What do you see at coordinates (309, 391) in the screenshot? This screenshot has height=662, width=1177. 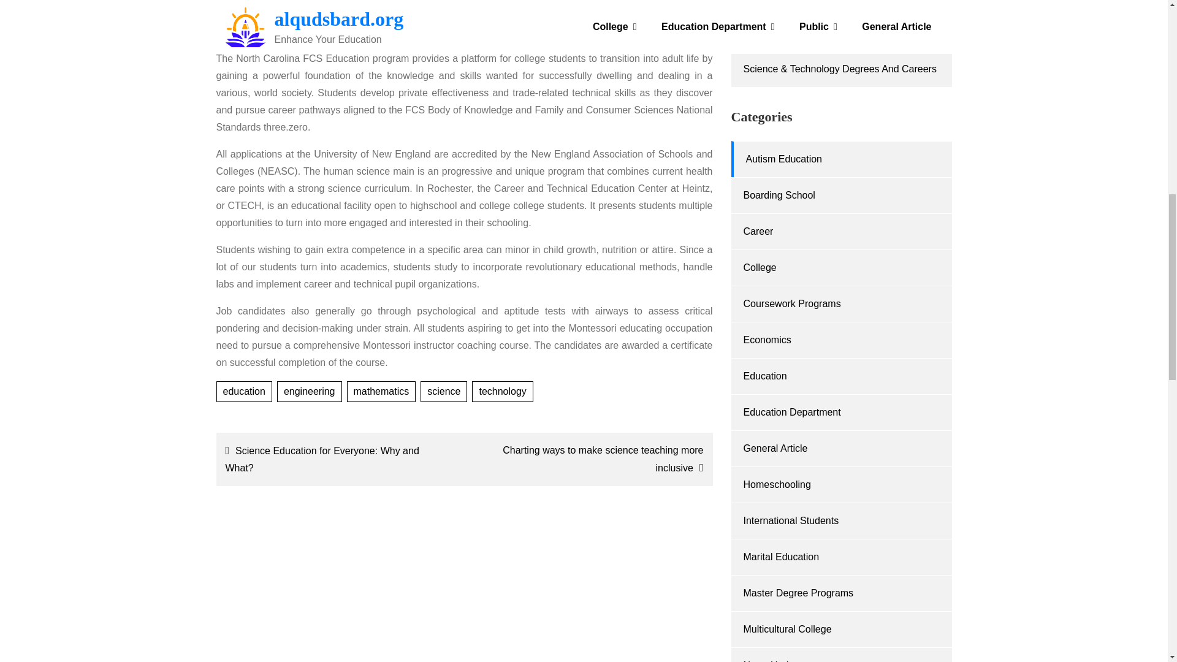 I see `engineering` at bounding box center [309, 391].